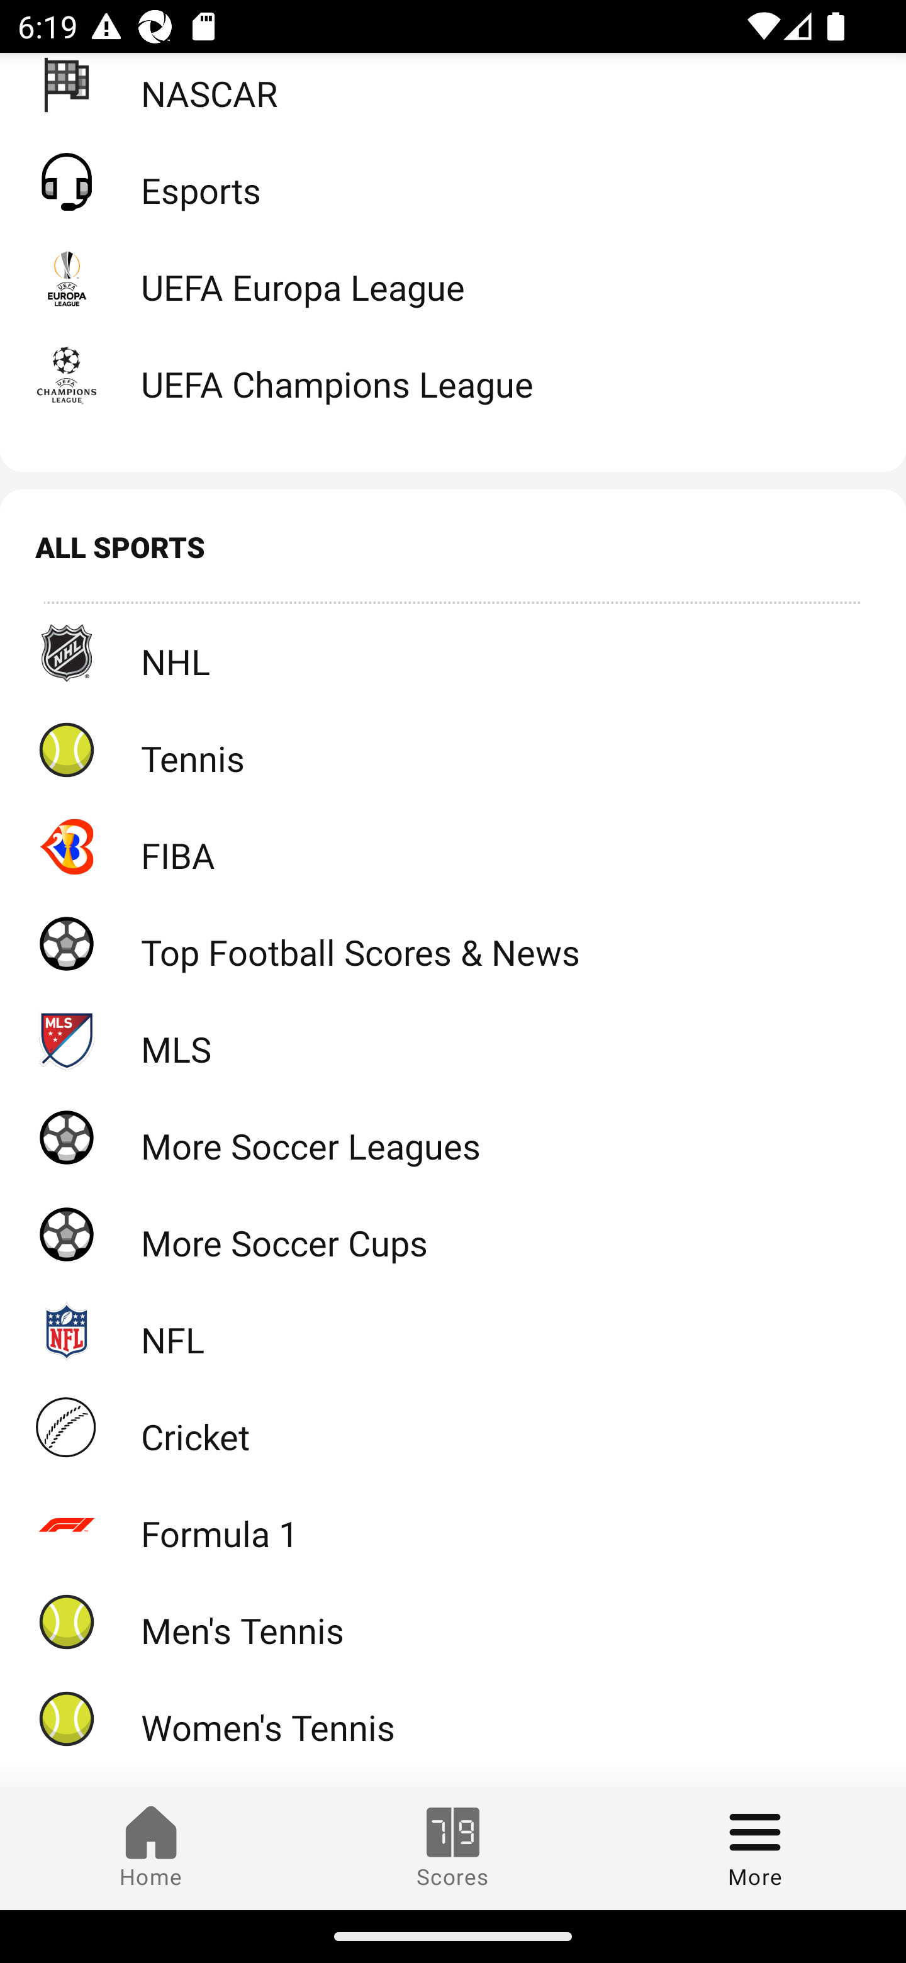 The image size is (906, 1963). Describe the element at coordinates (453, 181) in the screenshot. I see `Esports` at that location.